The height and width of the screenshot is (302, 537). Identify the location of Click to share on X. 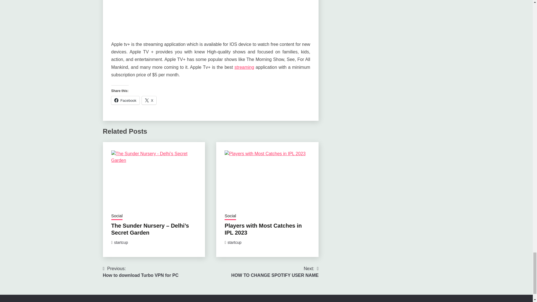
(149, 100).